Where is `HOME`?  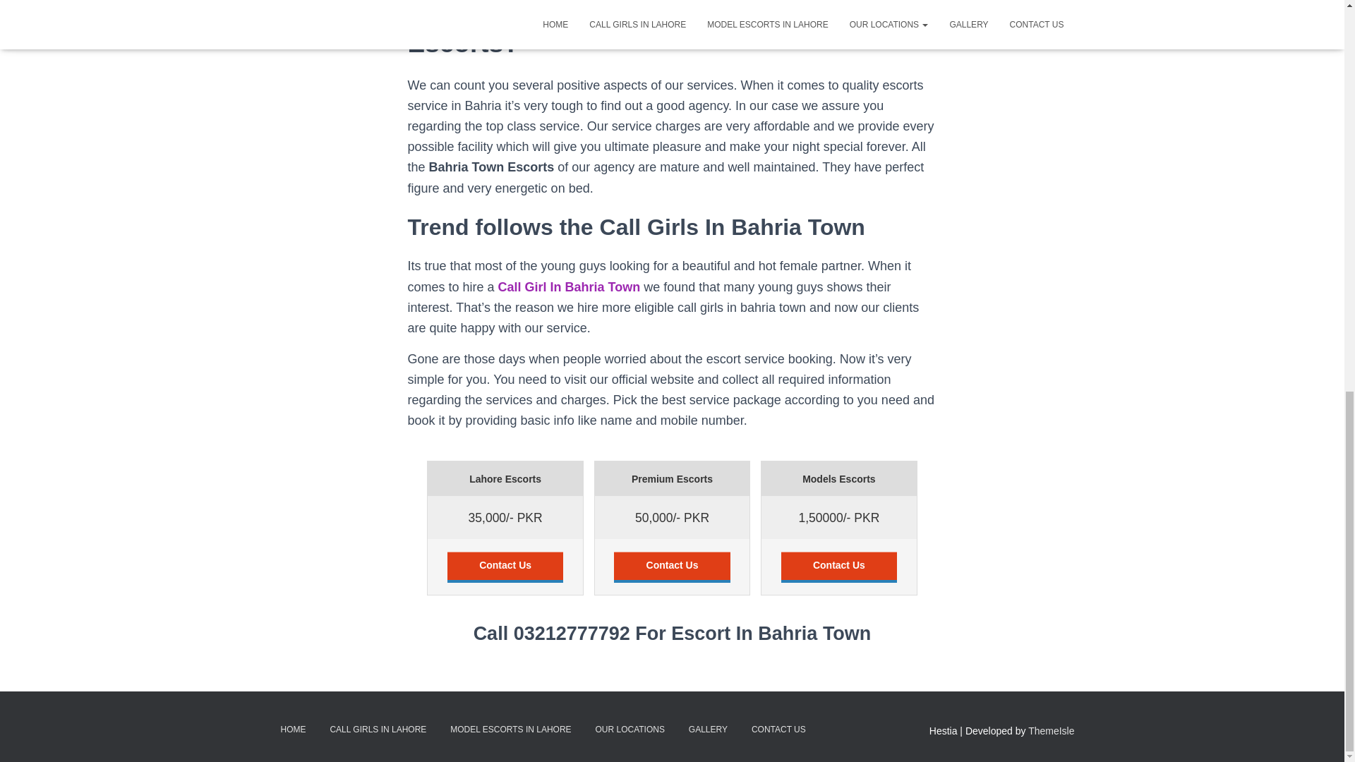
HOME is located at coordinates (292, 730).